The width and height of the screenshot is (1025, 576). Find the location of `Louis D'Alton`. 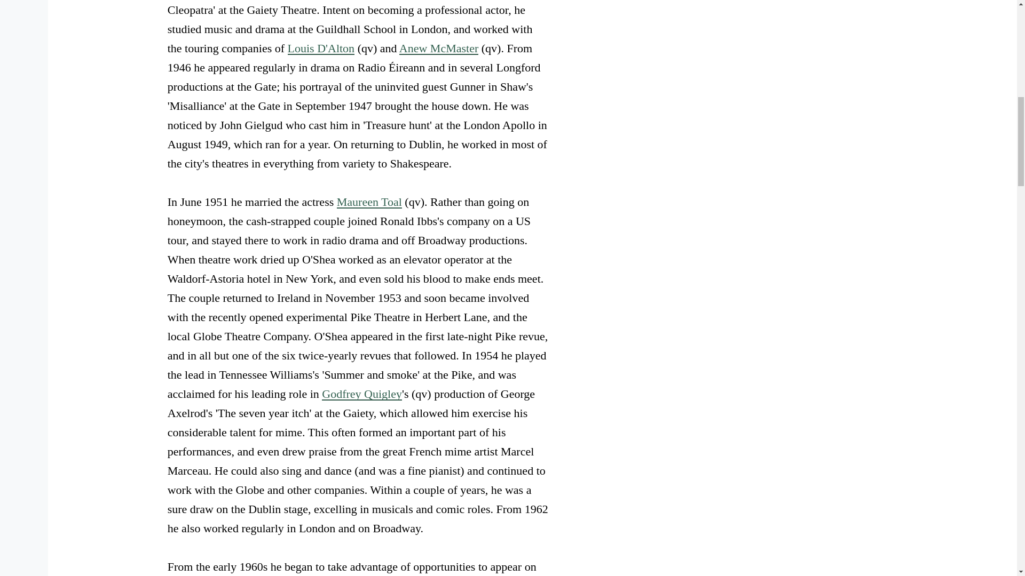

Louis D'Alton is located at coordinates (321, 48).